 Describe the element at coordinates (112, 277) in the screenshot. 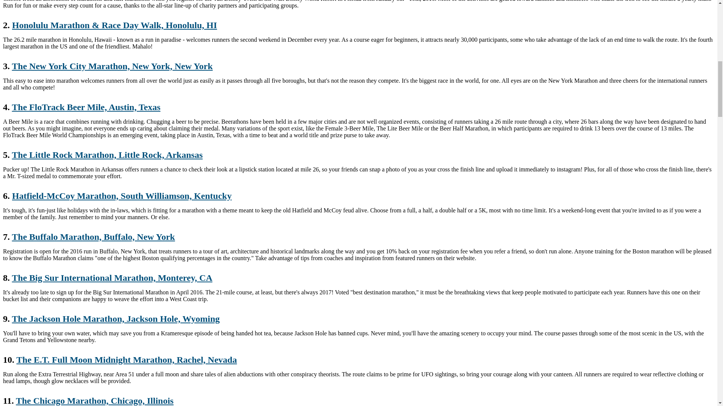

I see `The Big Sur International Marathon, Monterey, CA` at that location.